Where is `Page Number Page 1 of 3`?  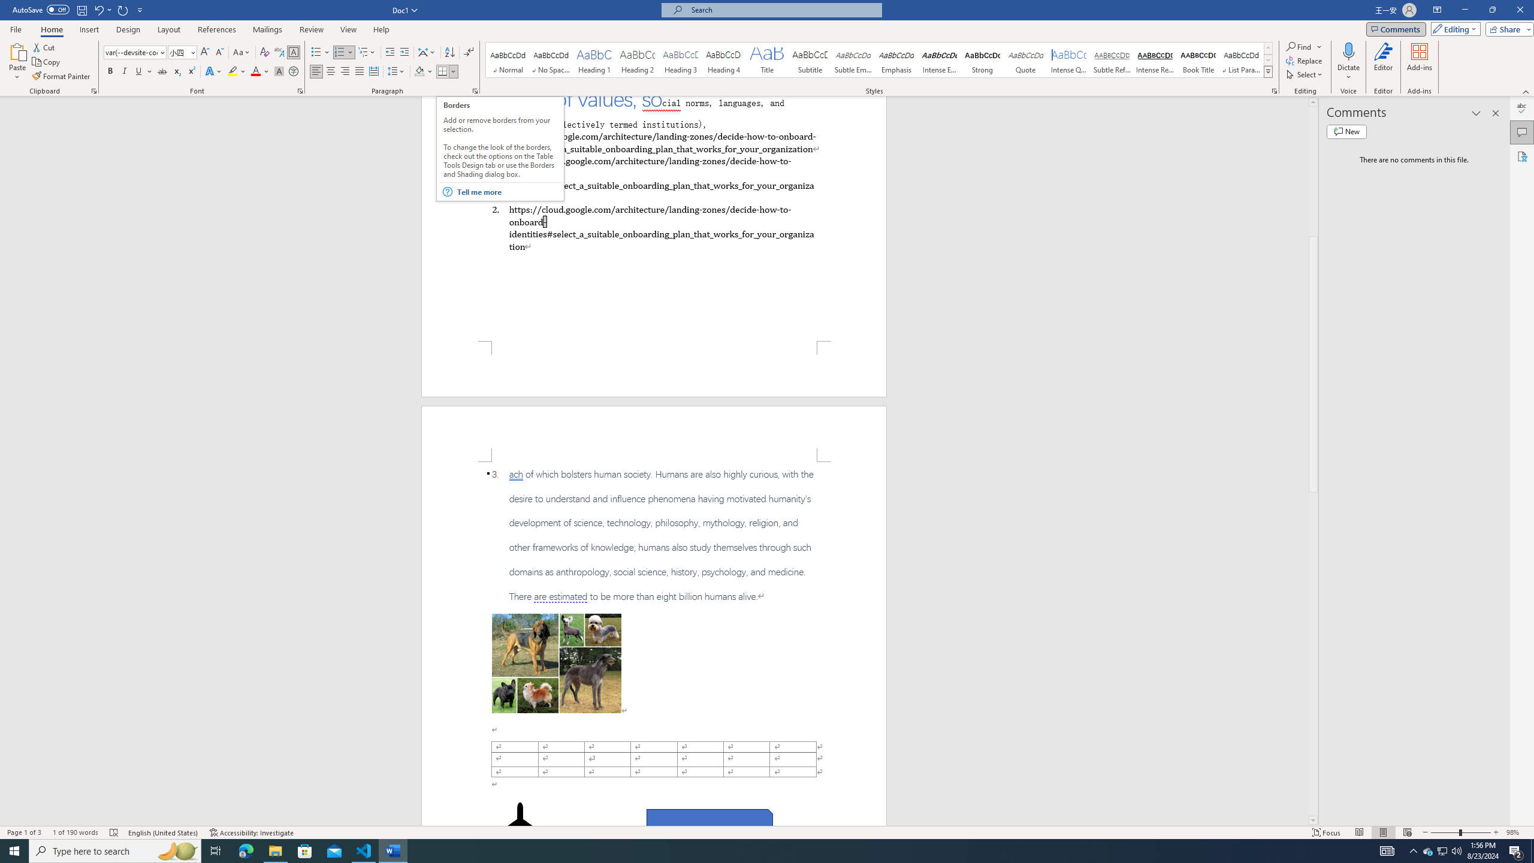 Page Number Page 1 of 3 is located at coordinates (24, 832).